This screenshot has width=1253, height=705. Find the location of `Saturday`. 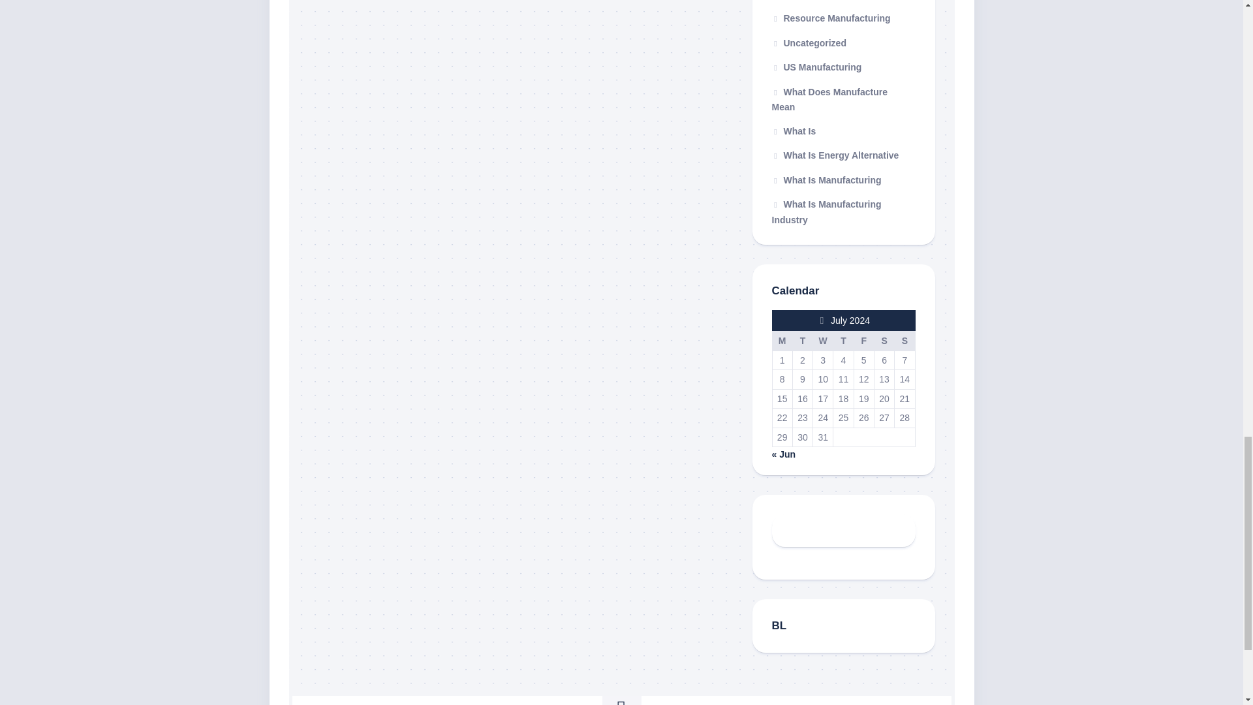

Saturday is located at coordinates (884, 341).